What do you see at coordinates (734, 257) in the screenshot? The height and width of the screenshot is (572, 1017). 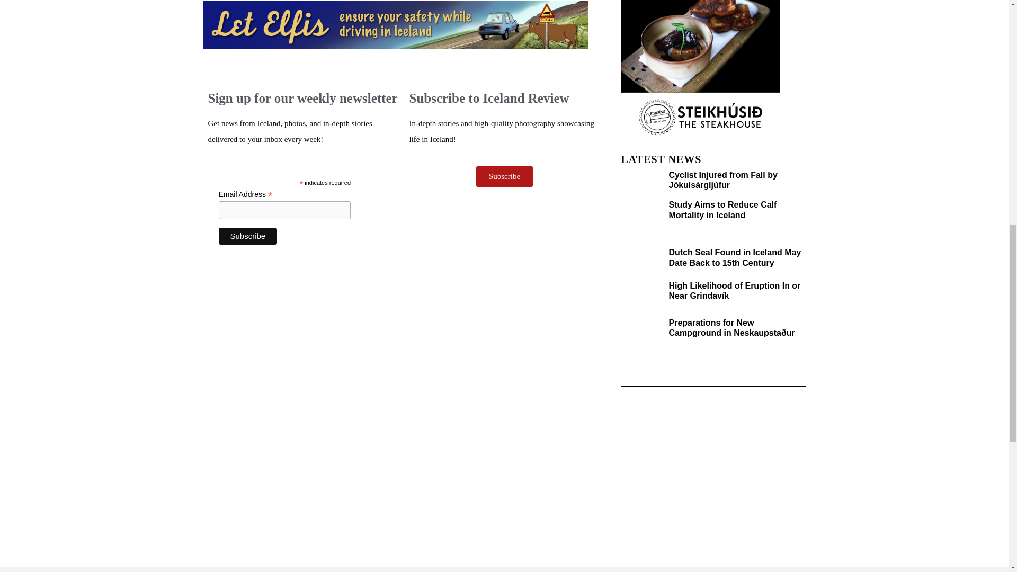 I see `Dutch Seal Found in Iceland May Date Back to 15th Century` at bounding box center [734, 257].